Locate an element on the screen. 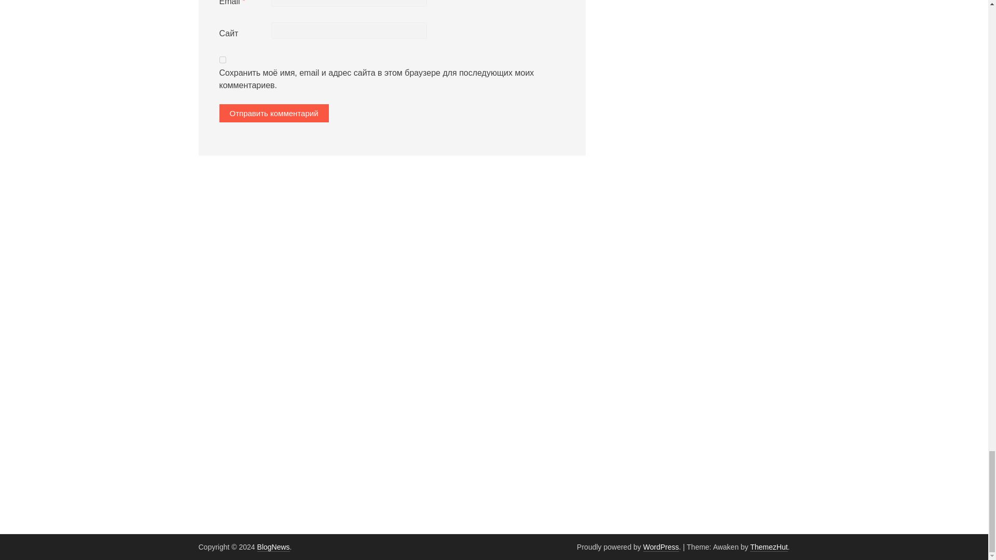 This screenshot has height=560, width=996. yes is located at coordinates (222, 60).